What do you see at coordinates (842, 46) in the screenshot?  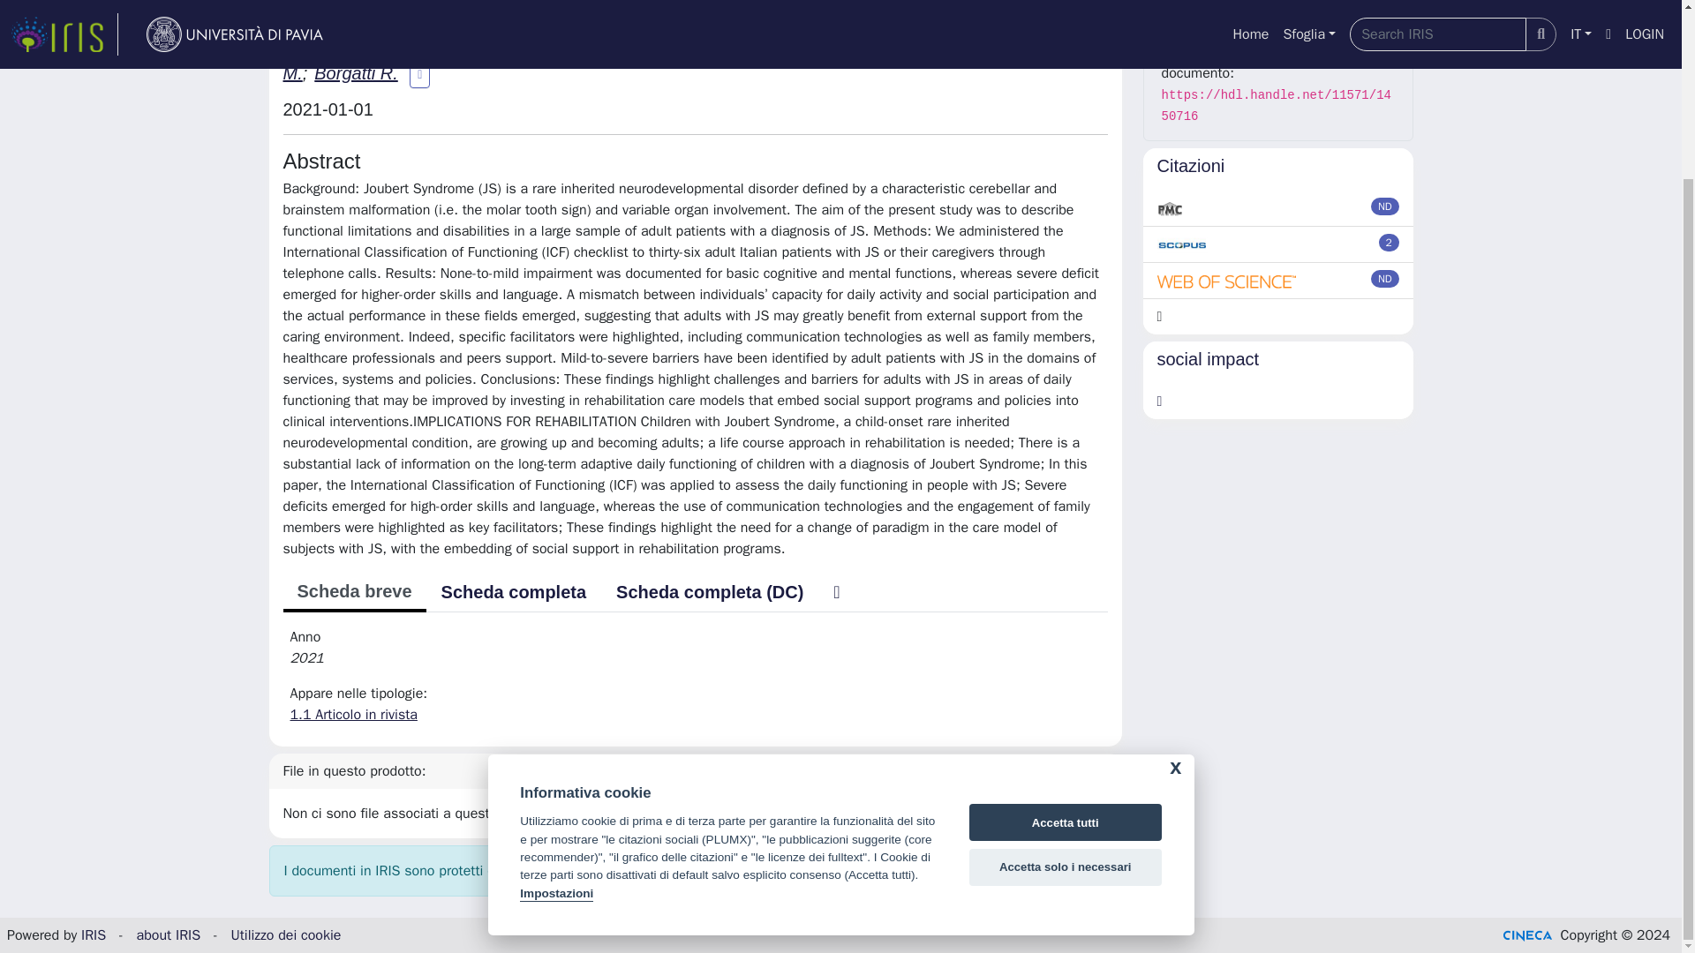 I see `Santucci M.` at bounding box center [842, 46].